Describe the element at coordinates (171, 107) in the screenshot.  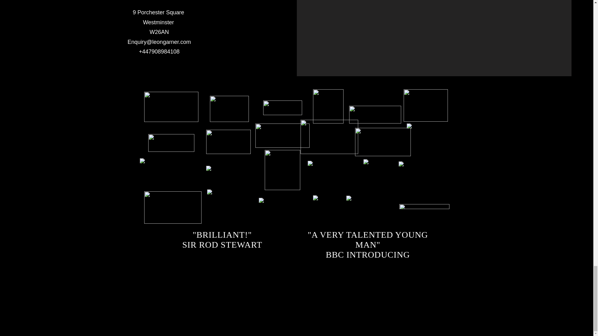
I see `white badrutt.png` at that location.